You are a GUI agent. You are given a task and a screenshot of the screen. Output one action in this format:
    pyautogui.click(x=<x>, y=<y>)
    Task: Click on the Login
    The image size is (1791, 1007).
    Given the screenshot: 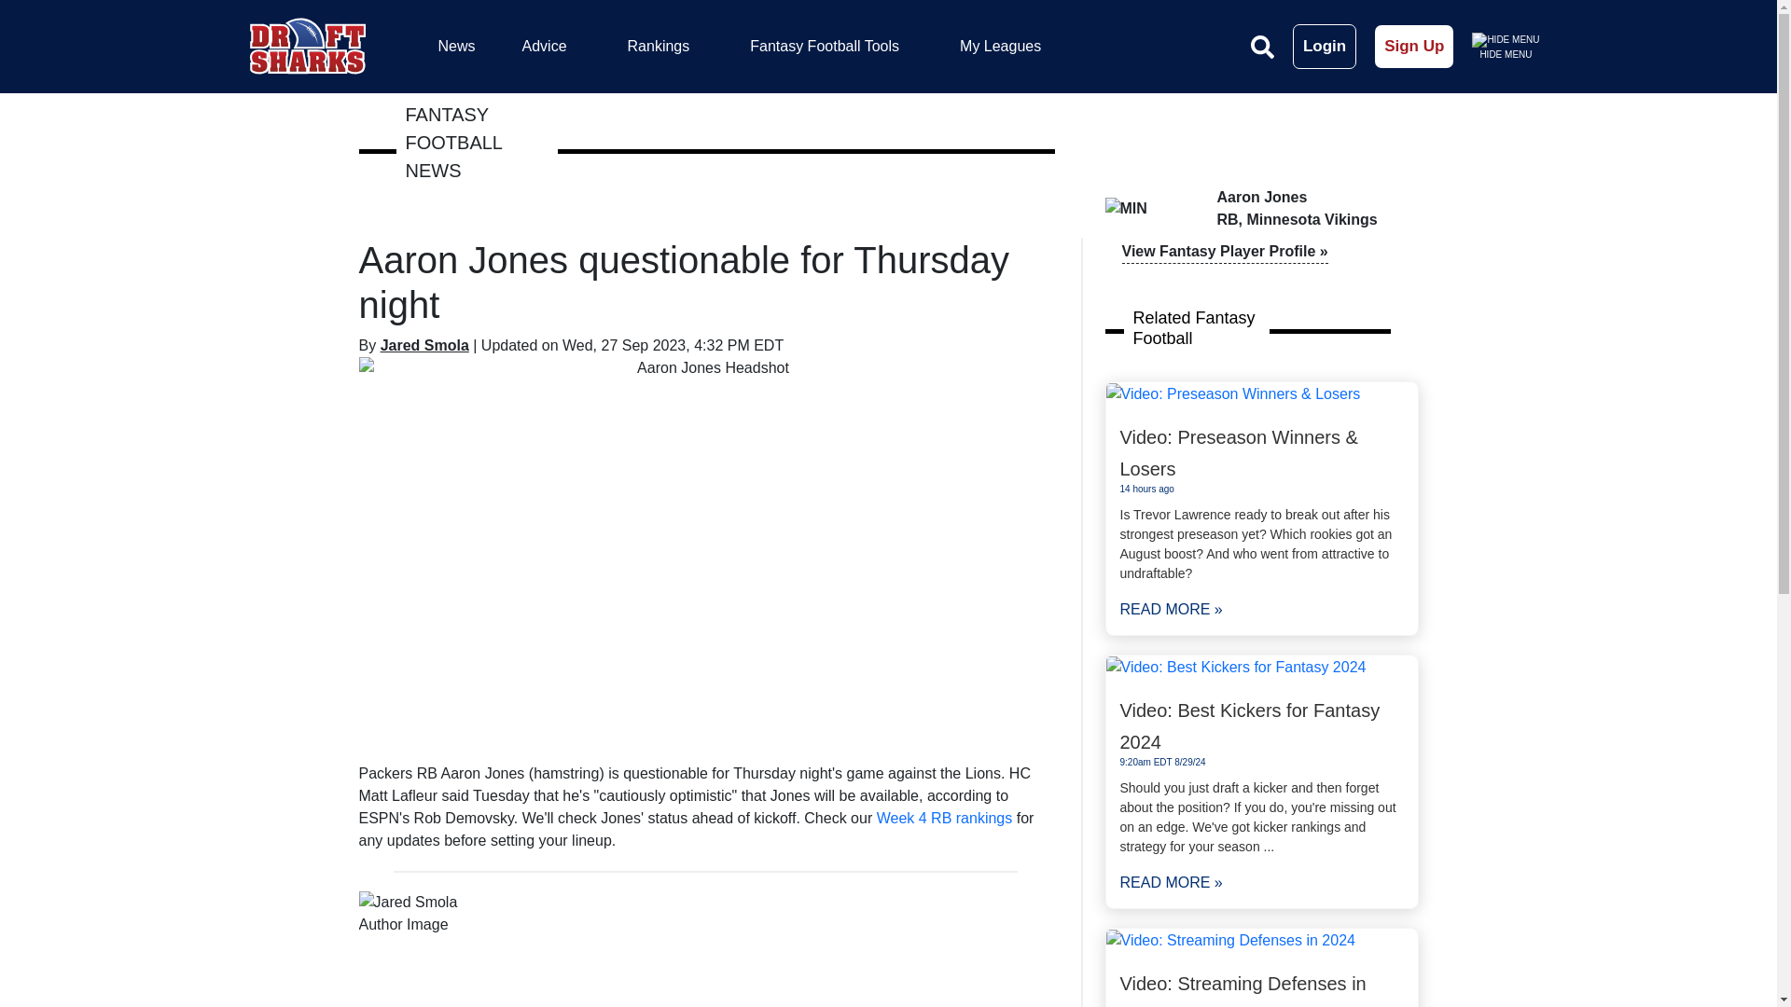 What is the action you would take?
    pyautogui.click(x=1325, y=47)
    